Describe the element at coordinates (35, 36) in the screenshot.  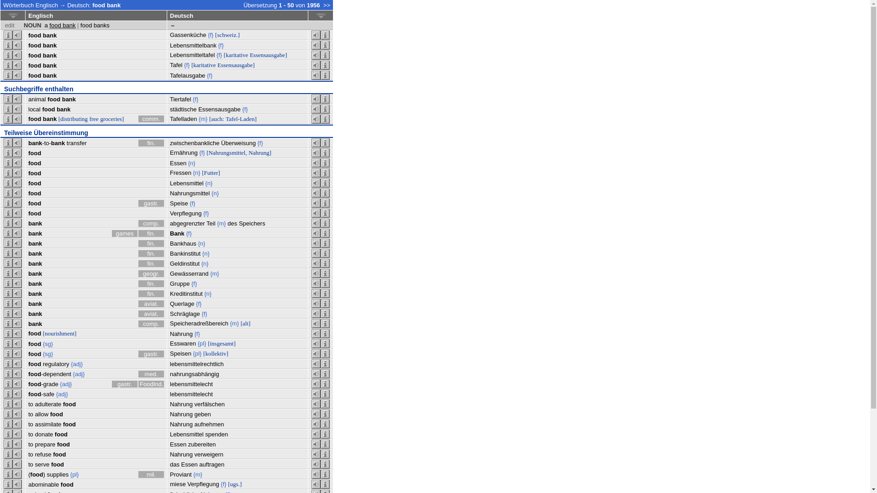
I see `food` at that location.